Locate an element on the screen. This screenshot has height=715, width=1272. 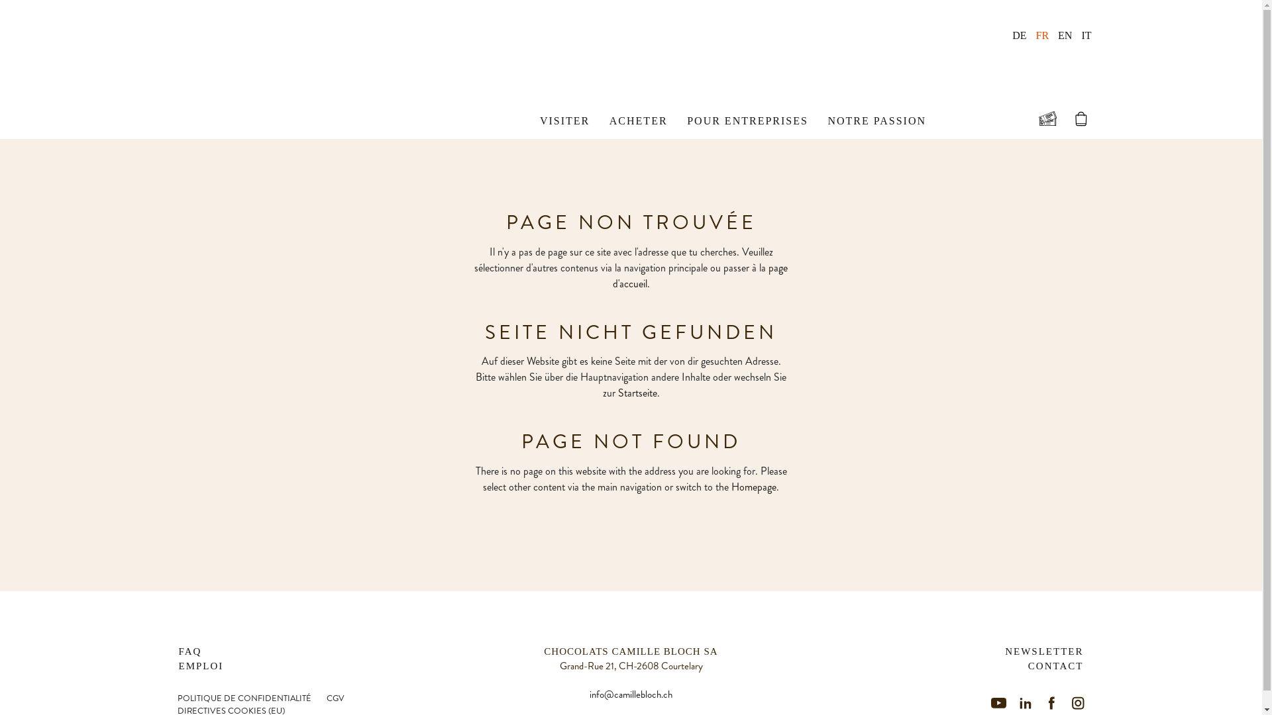
NOTRE PASSION is located at coordinates (877, 120).